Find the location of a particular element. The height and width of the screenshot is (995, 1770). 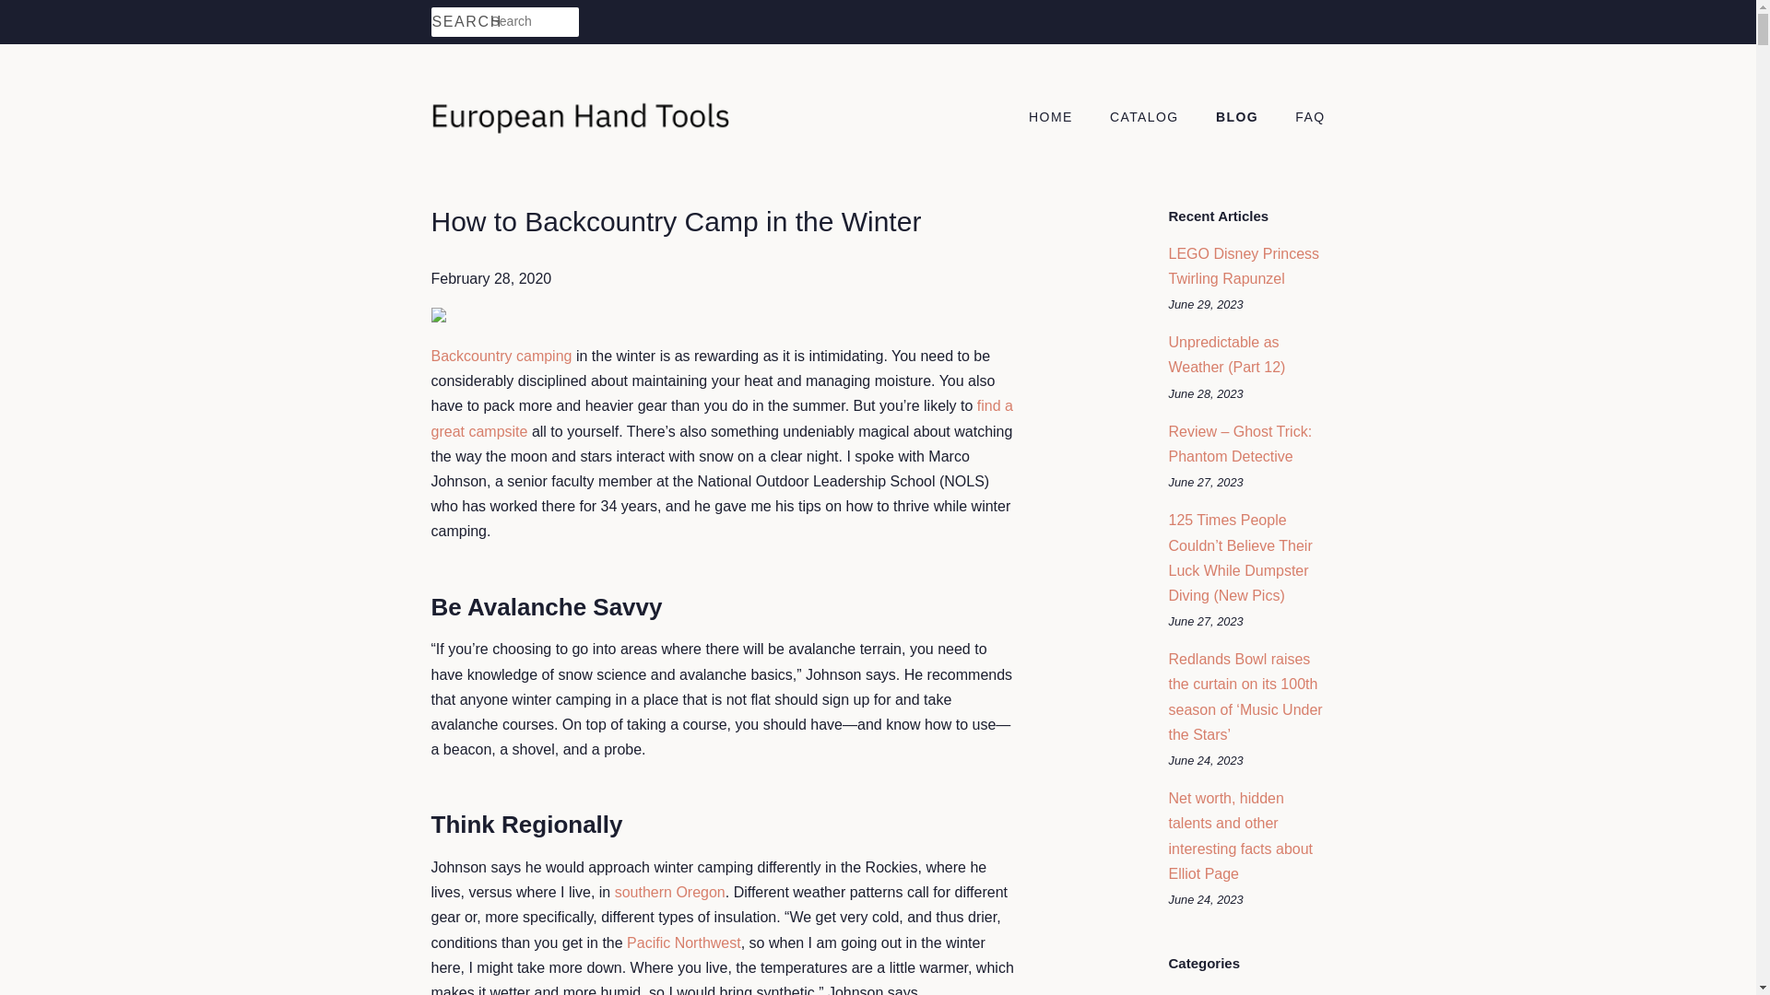

HOME is located at coordinates (1060, 118).